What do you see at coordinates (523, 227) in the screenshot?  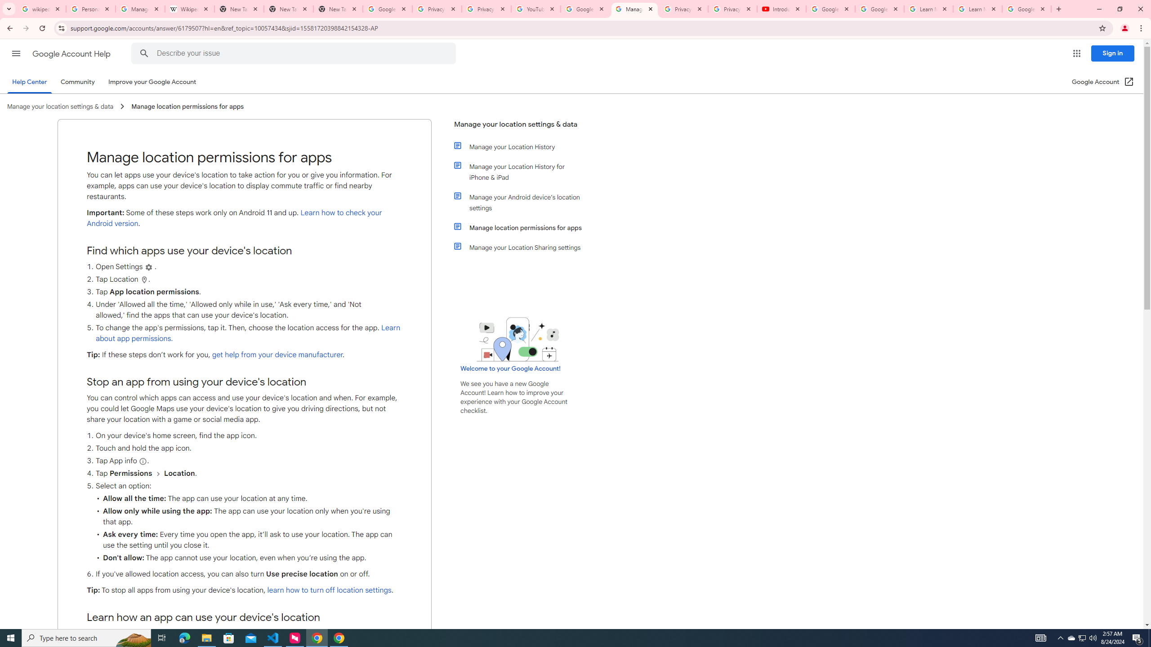 I see `Manage location permissions for apps` at bounding box center [523, 227].